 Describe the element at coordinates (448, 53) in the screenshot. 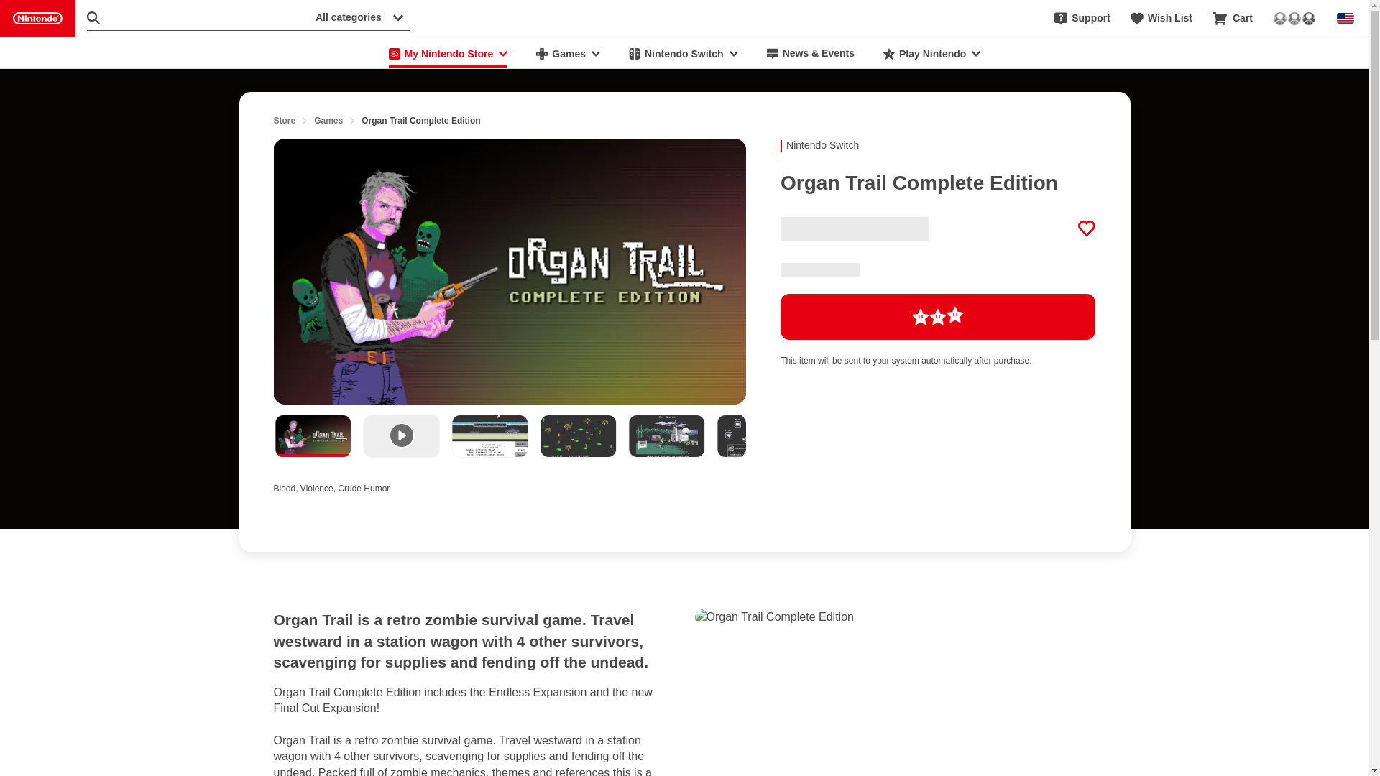

I see `My Nintendo Store` at that location.